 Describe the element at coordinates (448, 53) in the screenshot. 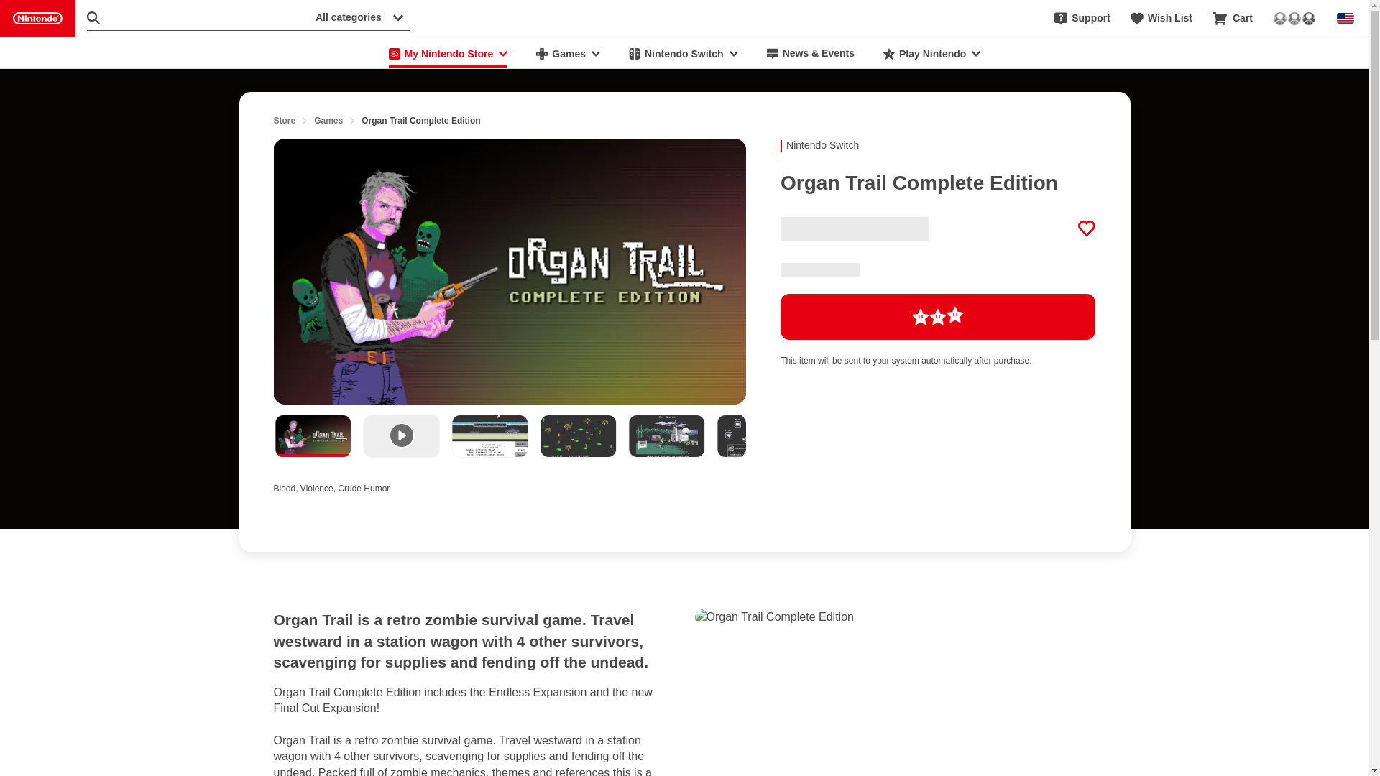

I see `My Nintendo Store` at that location.